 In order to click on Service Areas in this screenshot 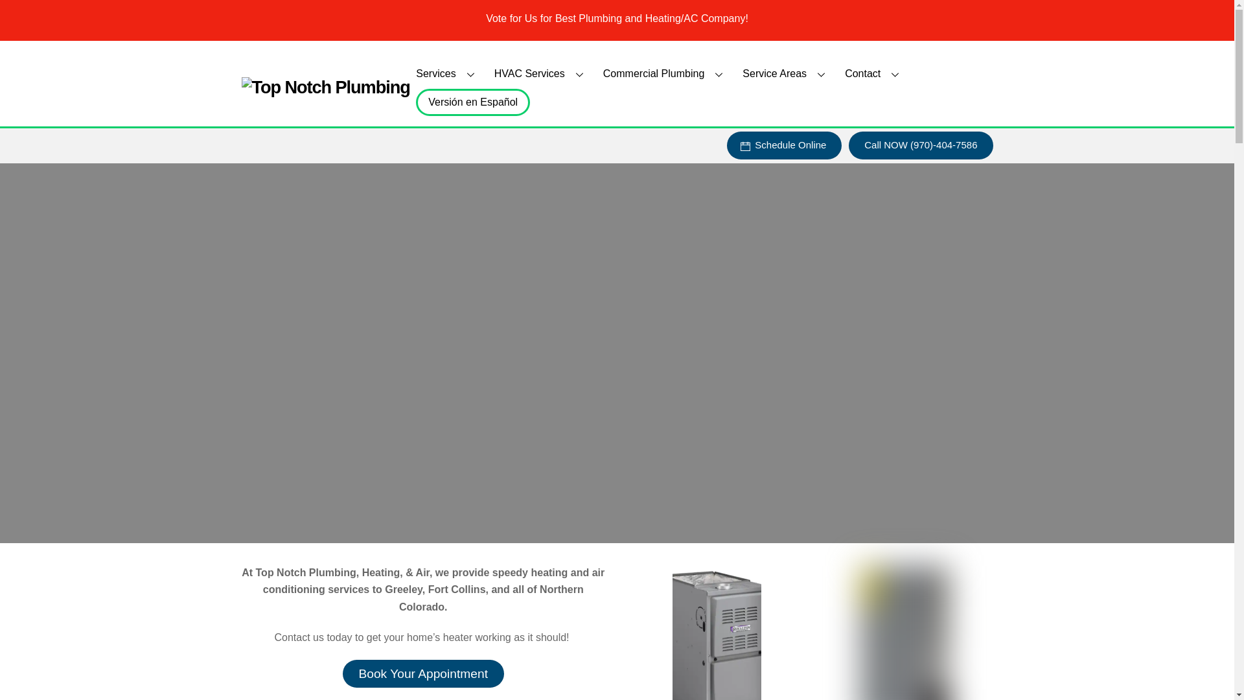, I will do `click(786, 74)`.